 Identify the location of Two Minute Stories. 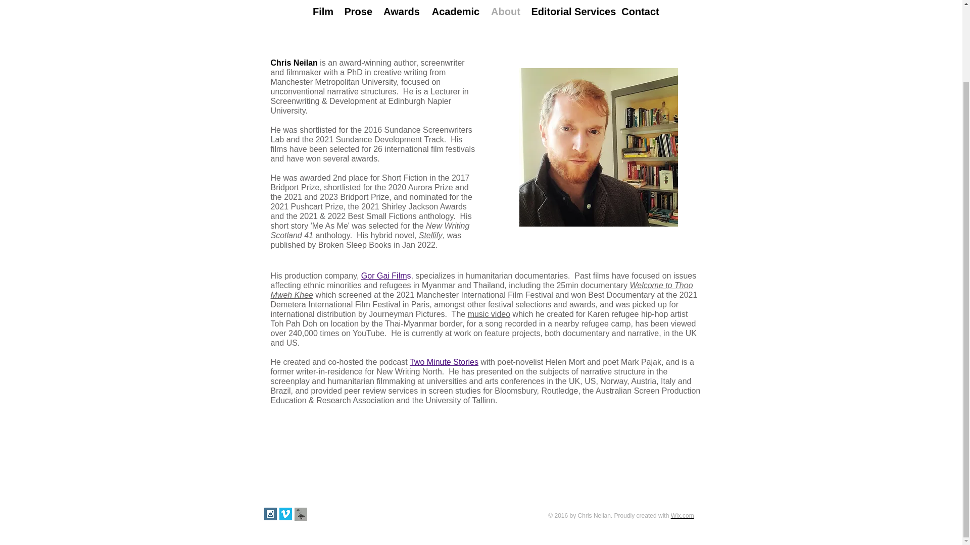
(444, 361).